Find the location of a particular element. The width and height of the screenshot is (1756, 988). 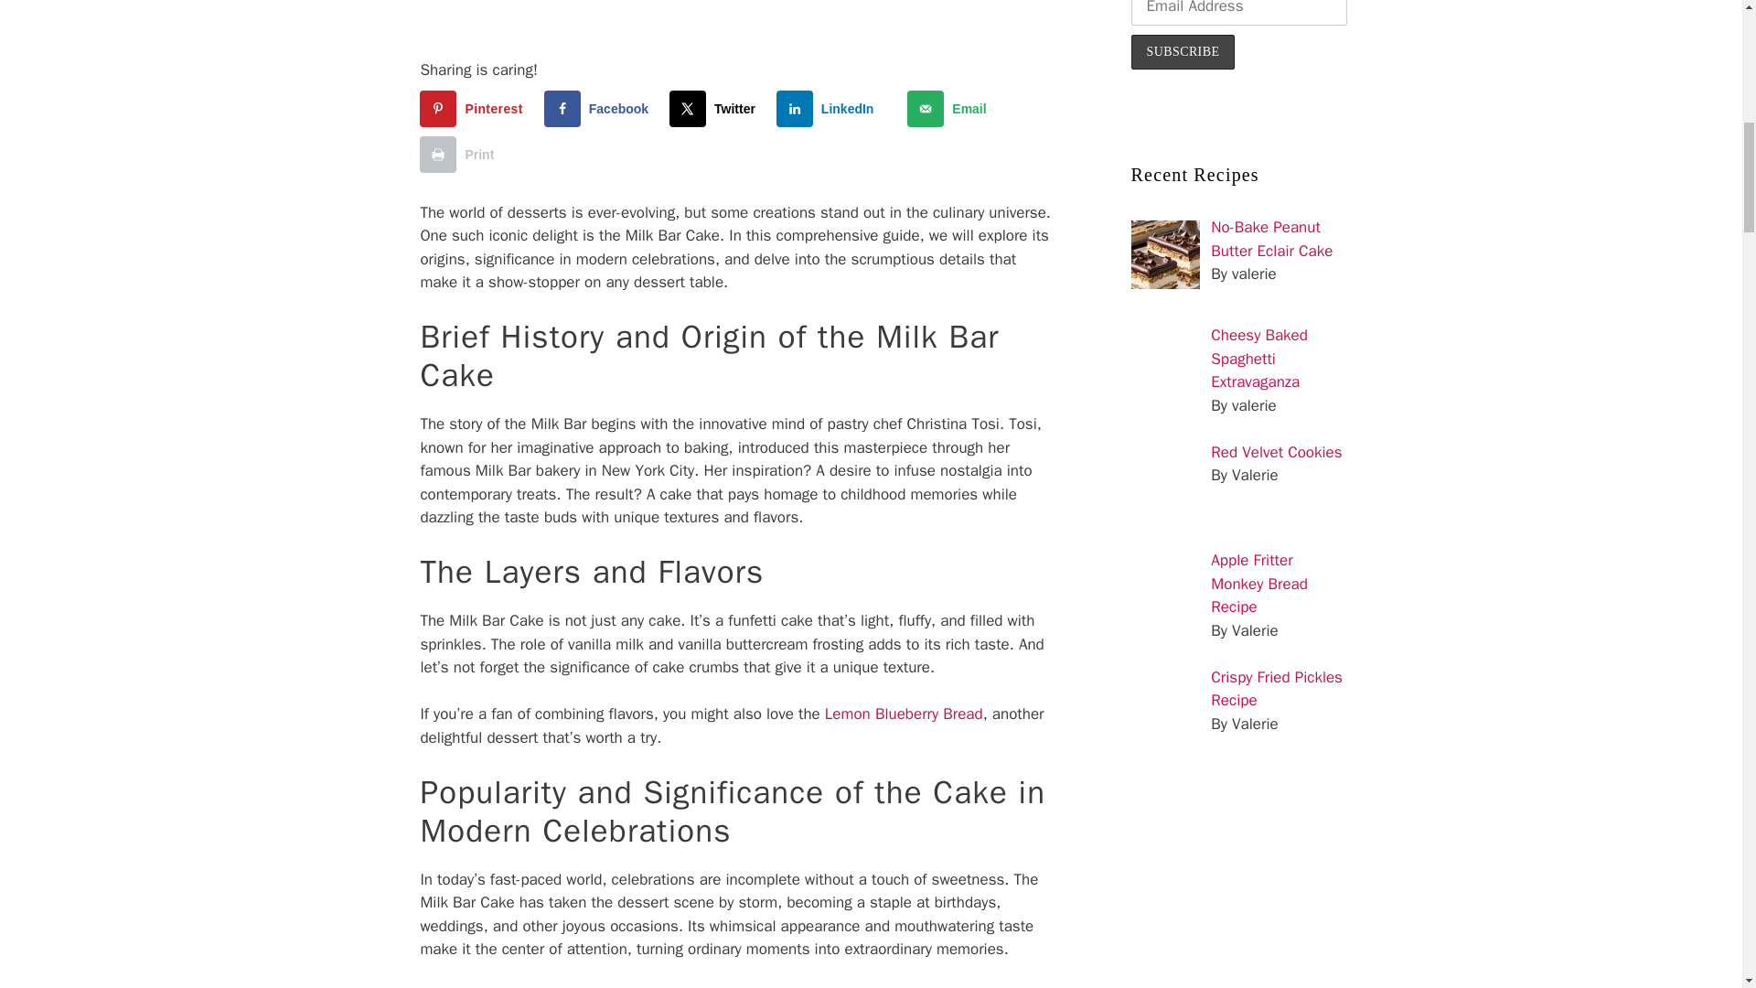

Lemon Blueberry Bread is located at coordinates (904, 714).